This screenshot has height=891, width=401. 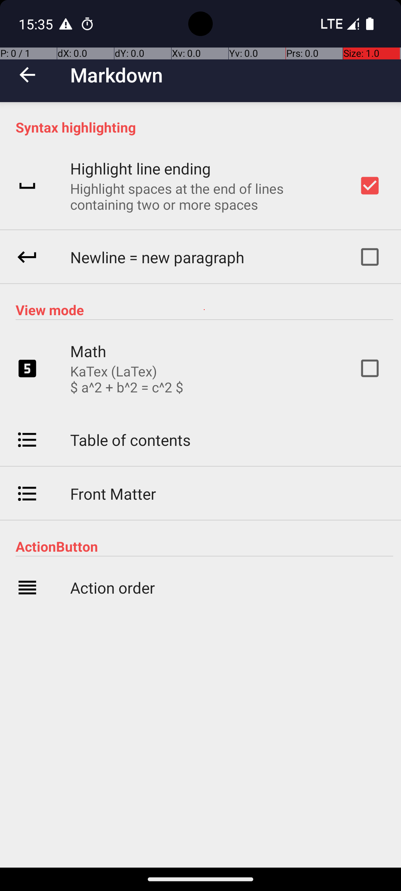 What do you see at coordinates (204, 127) in the screenshot?
I see `Syntax highlighting` at bounding box center [204, 127].